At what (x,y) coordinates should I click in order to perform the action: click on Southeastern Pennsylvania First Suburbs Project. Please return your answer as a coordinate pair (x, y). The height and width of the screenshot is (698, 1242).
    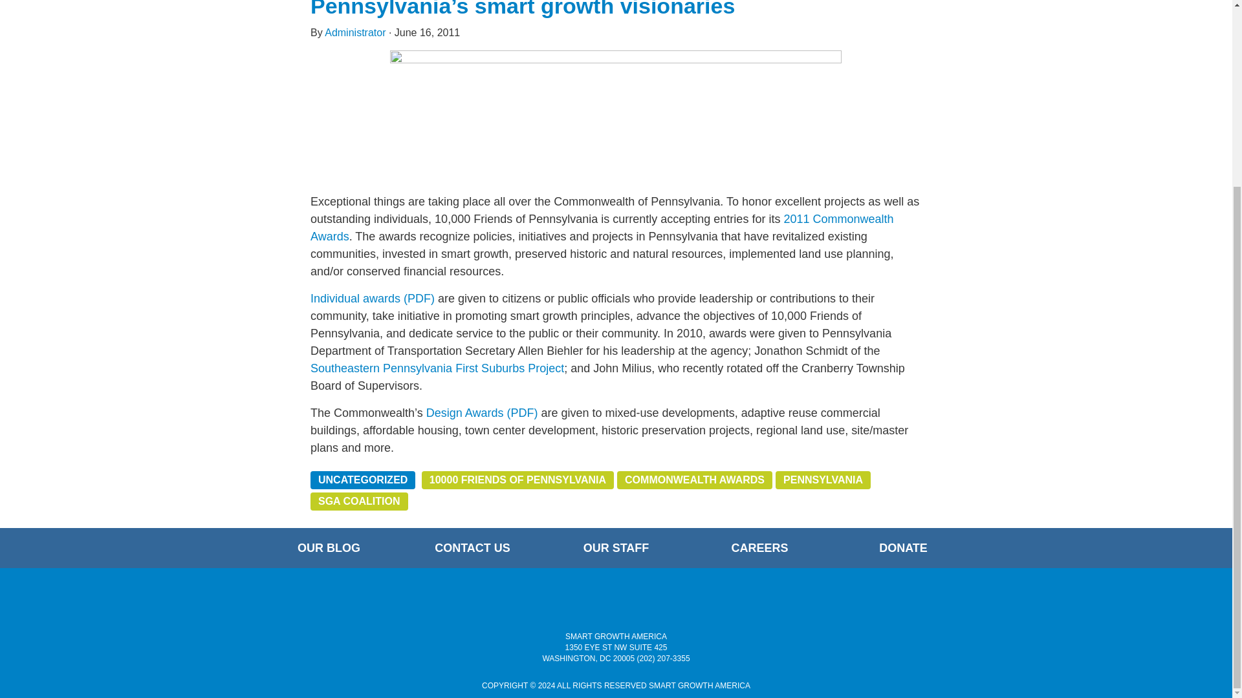
    Looking at the image, I should click on (437, 368).